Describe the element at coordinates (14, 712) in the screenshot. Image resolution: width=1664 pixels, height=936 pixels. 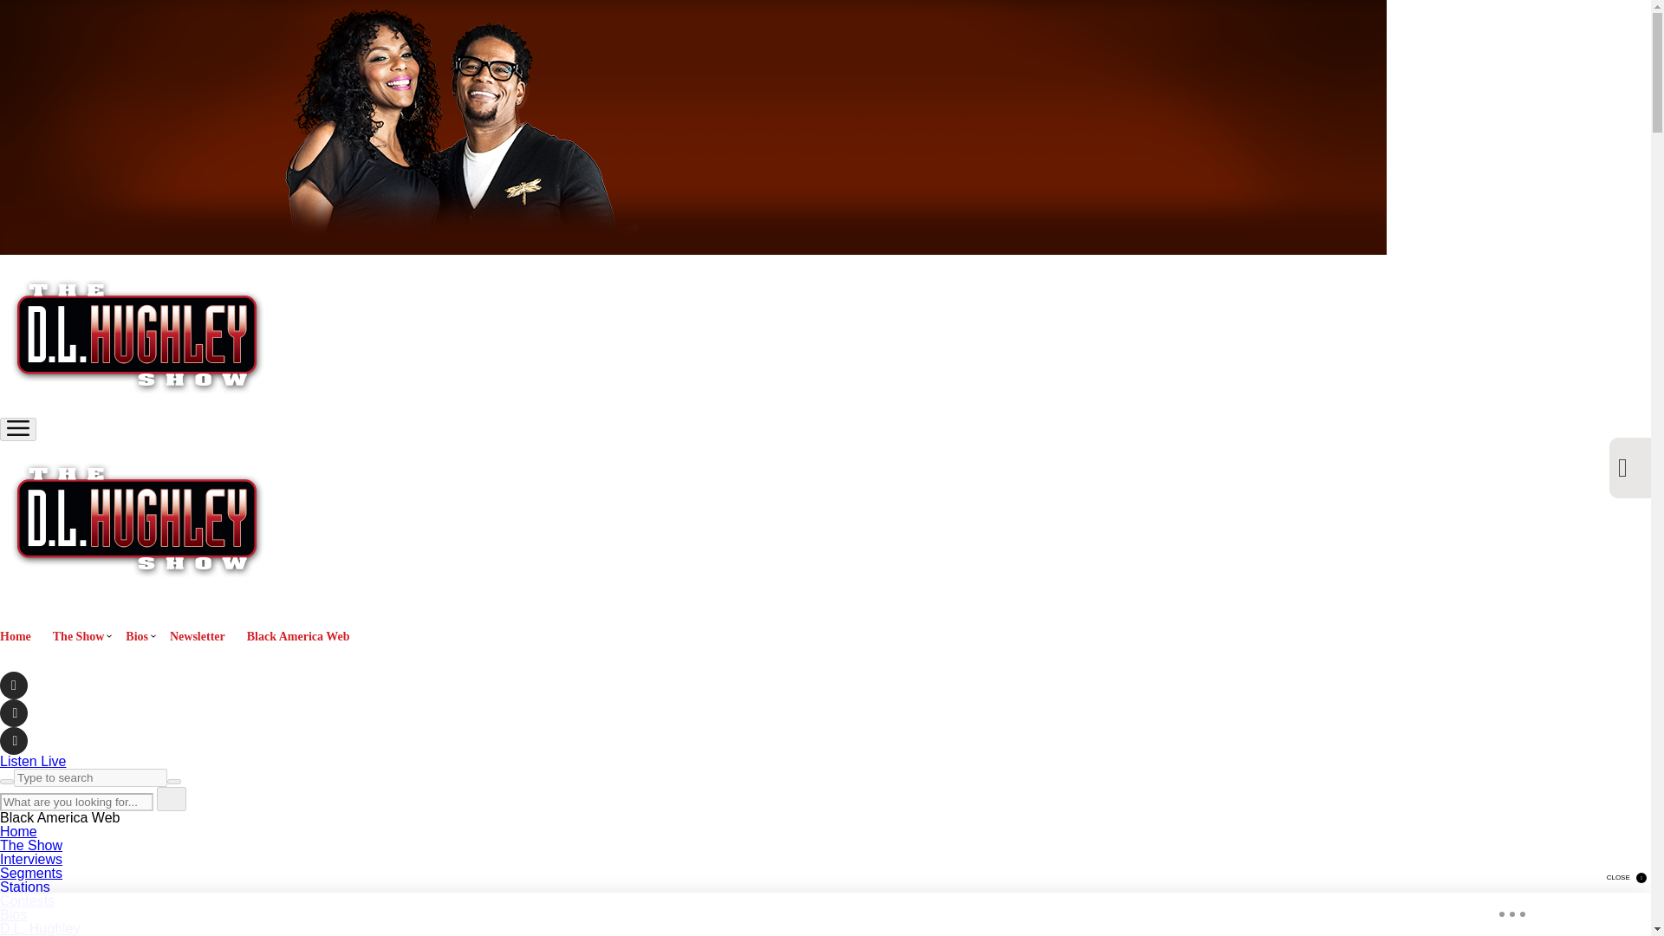
I see `X` at that location.